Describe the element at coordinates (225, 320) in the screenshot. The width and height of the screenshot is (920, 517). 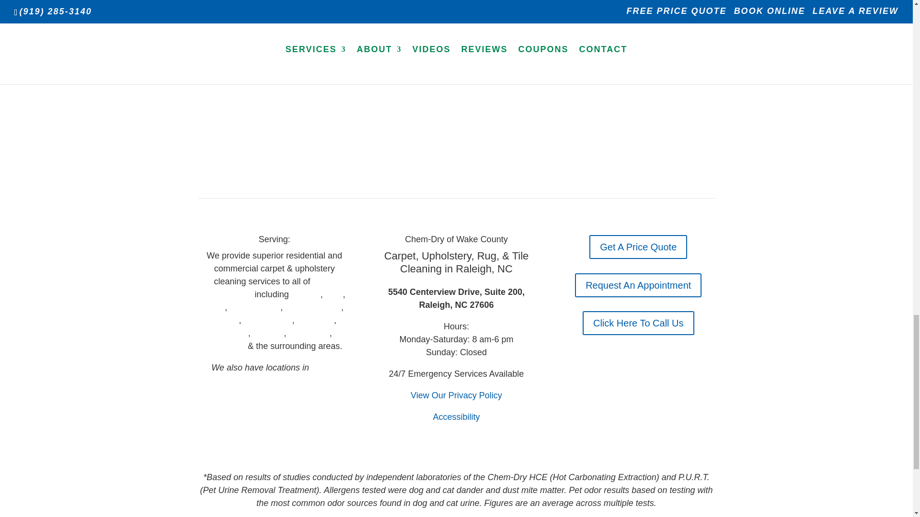
I see `Garner` at that location.